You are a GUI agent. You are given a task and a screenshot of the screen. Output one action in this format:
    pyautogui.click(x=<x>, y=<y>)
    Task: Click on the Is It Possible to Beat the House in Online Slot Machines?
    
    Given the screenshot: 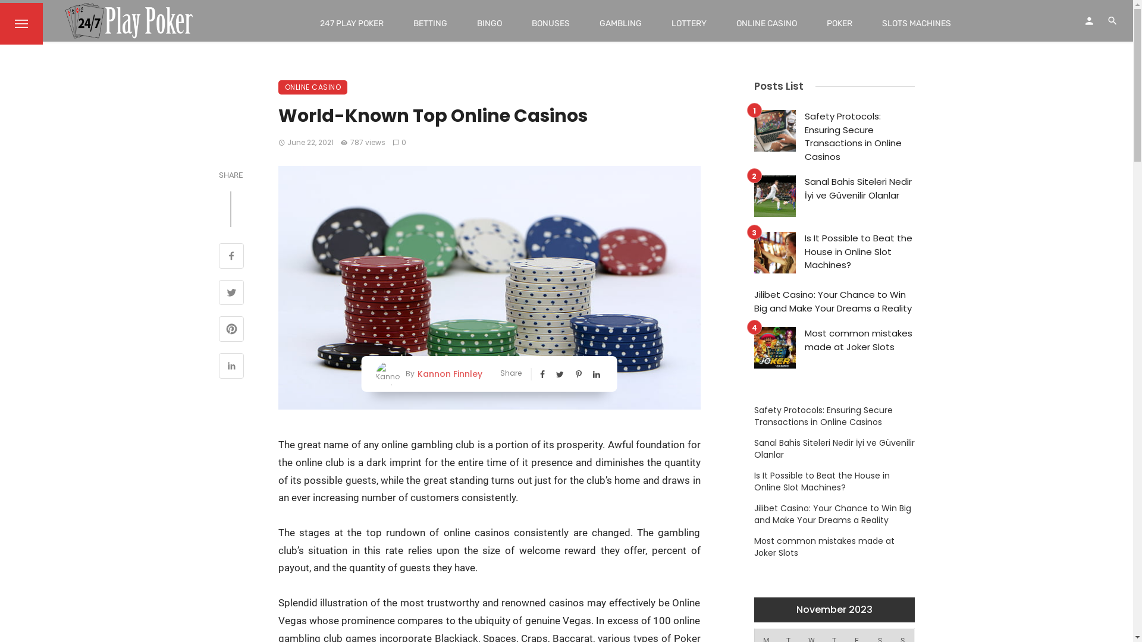 What is the action you would take?
    pyautogui.click(x=859, y=252)
    